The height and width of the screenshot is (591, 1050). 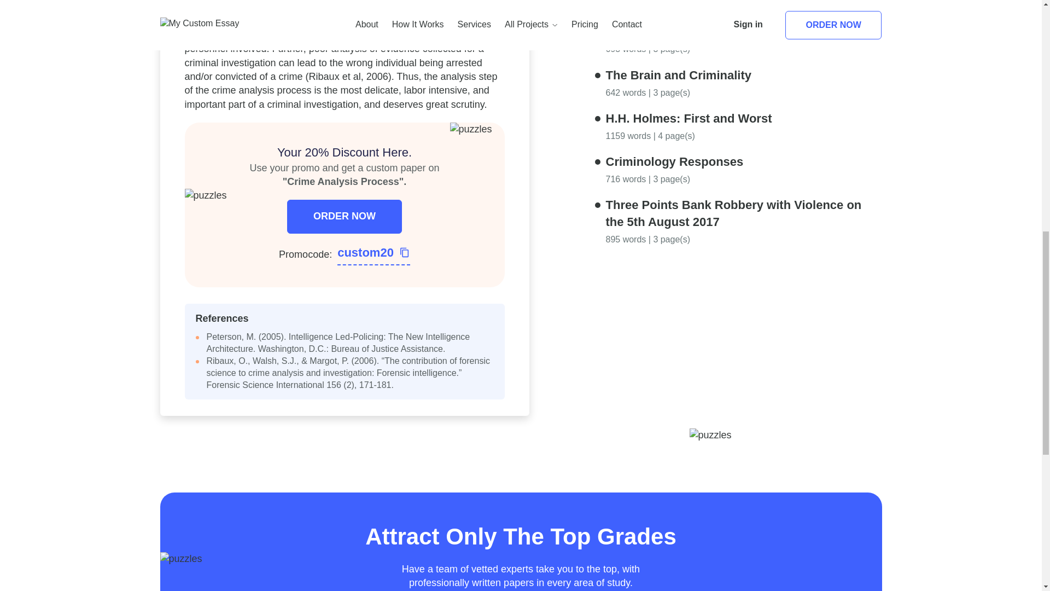 What do you see at coordinates (674, 161) in the screenshot?
I see `Criminology Responses` at bounding box center [674, 161].